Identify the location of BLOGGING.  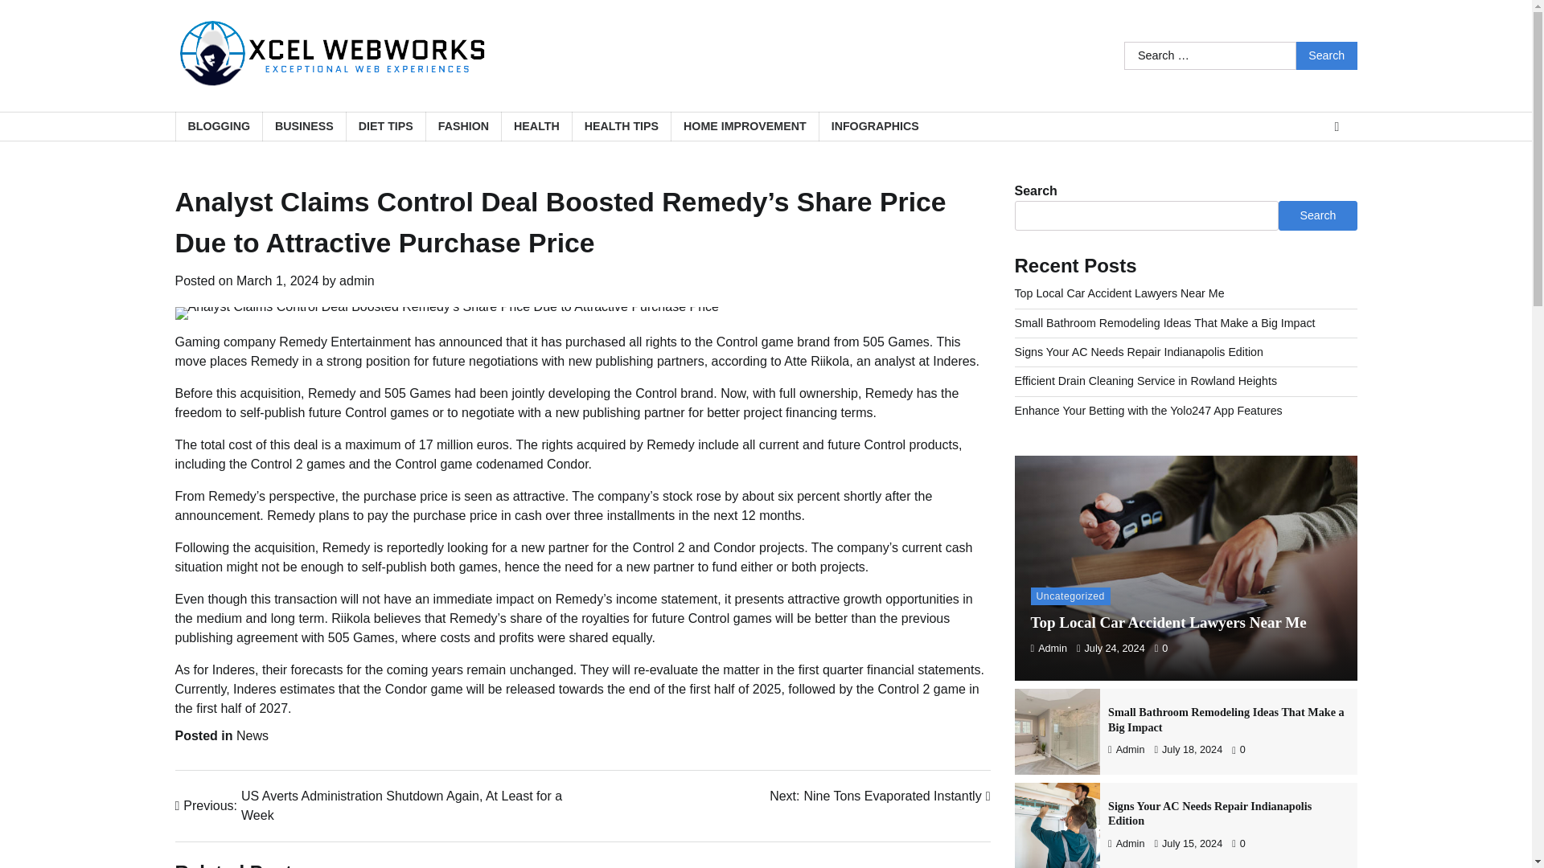
(219, 127).